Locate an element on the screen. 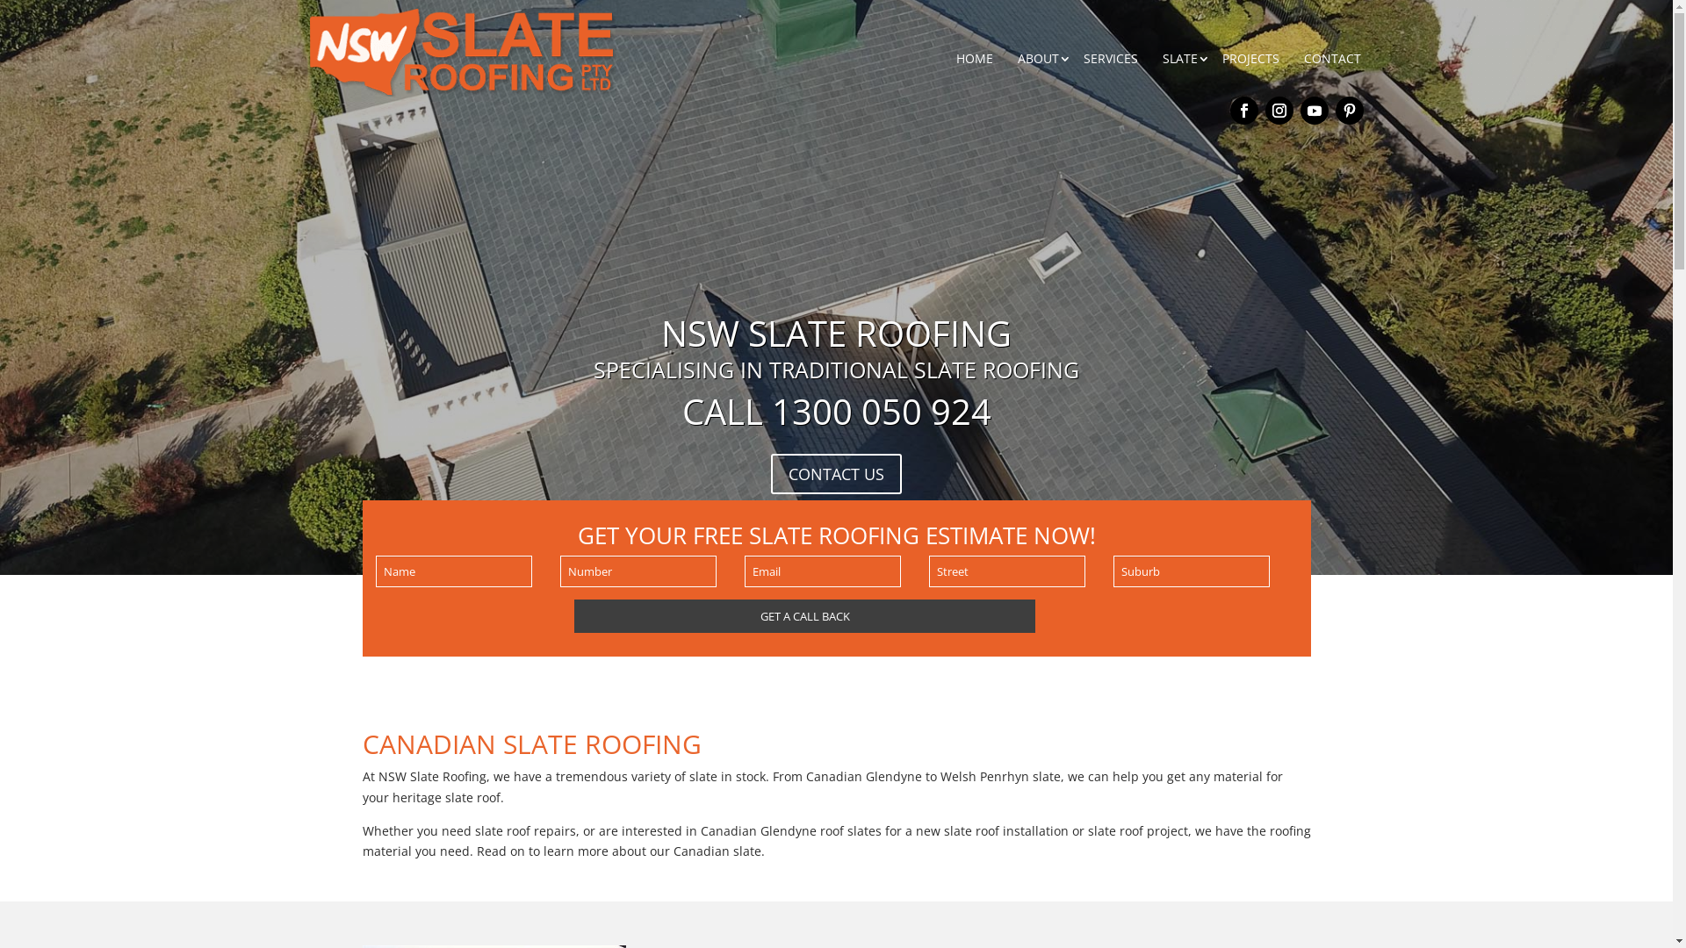 This screenshot has height=948, width=1686. 3 is located at coordinates (851, 541).